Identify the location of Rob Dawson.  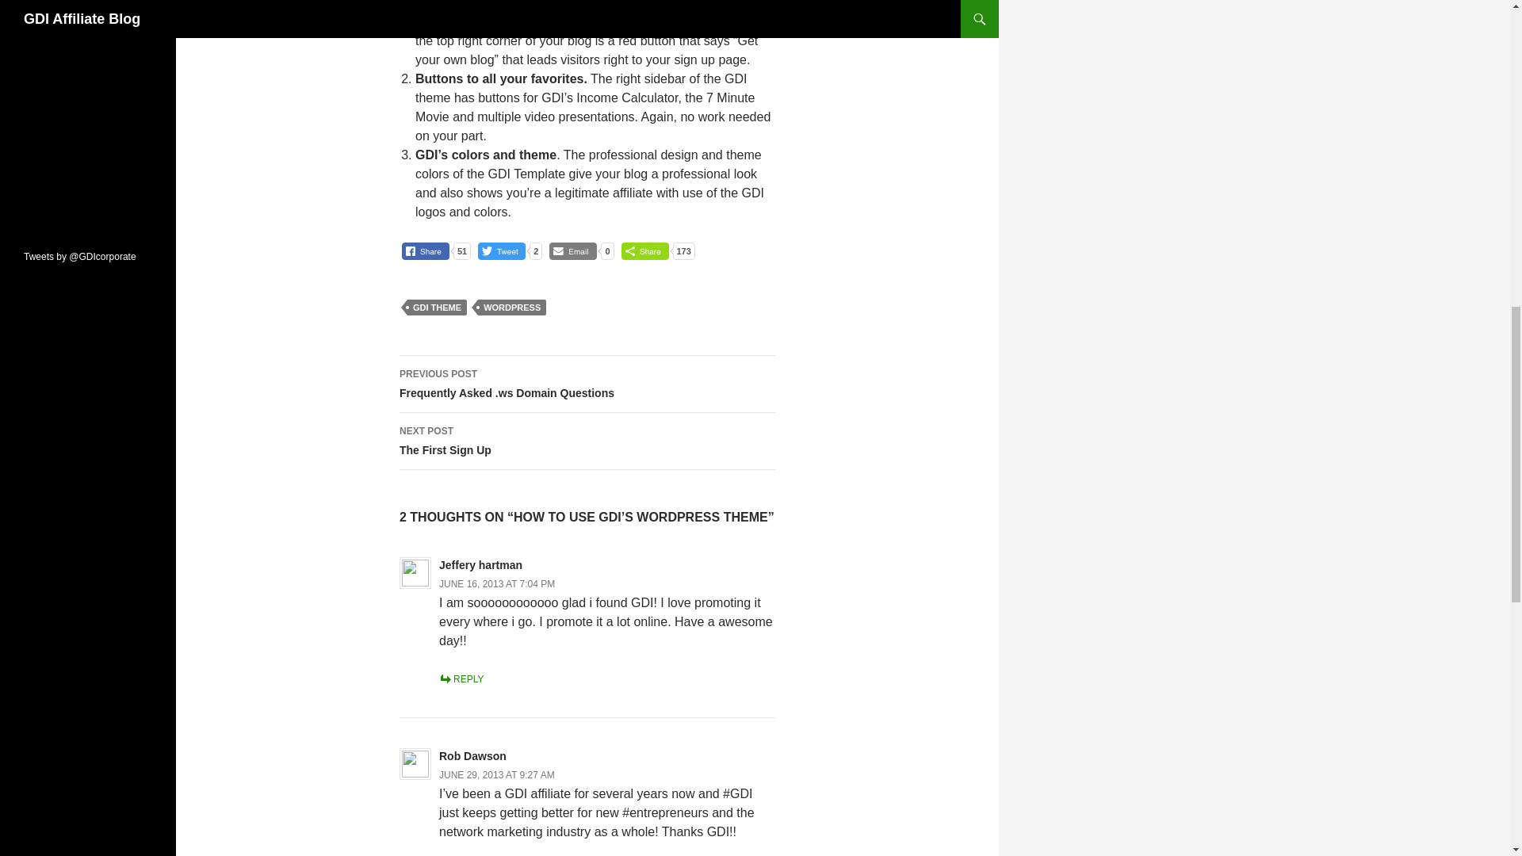
(461, 678).